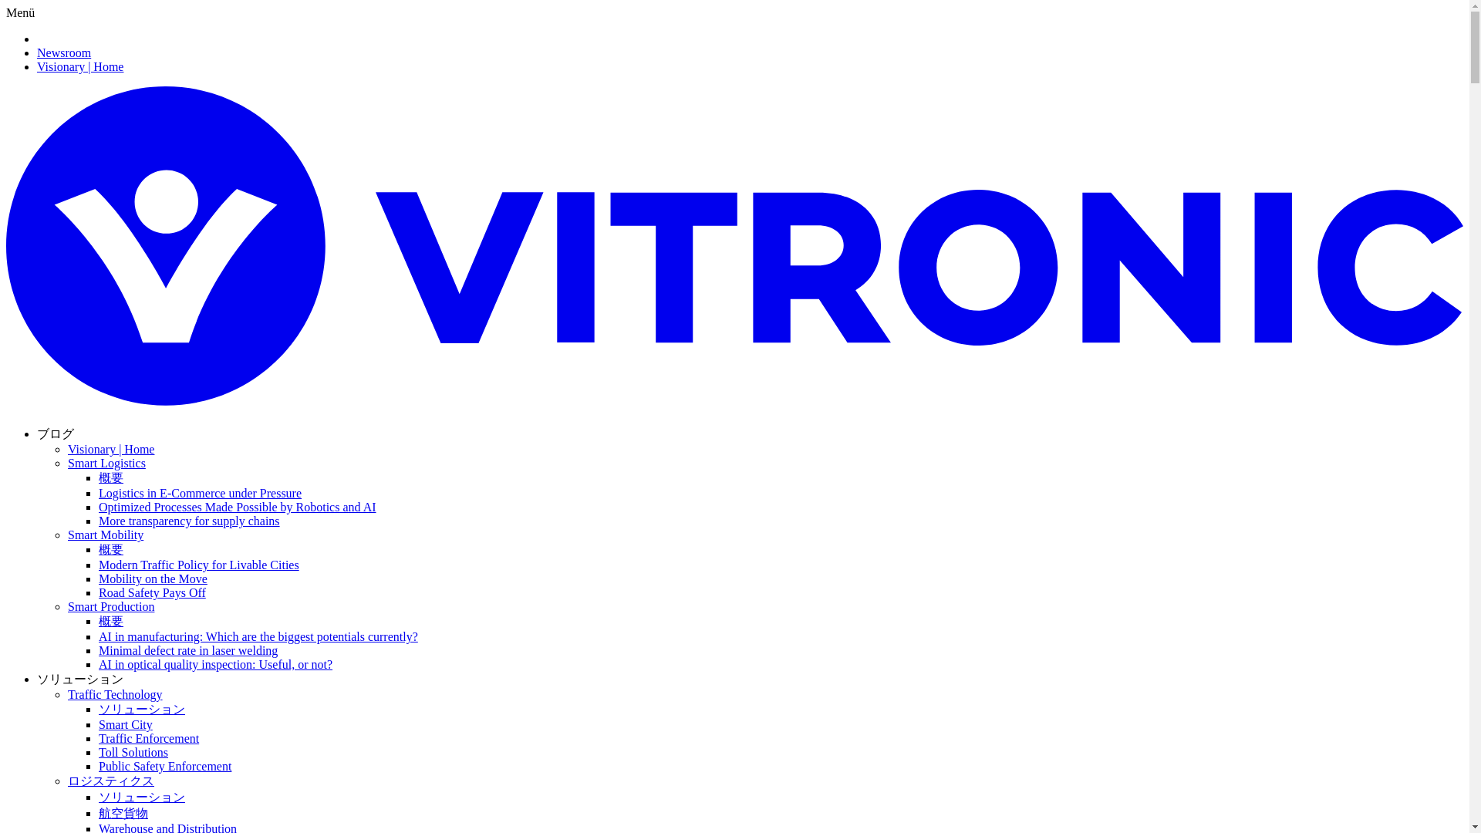  I want to click on Traffic Enforcement, so click(148, 738).